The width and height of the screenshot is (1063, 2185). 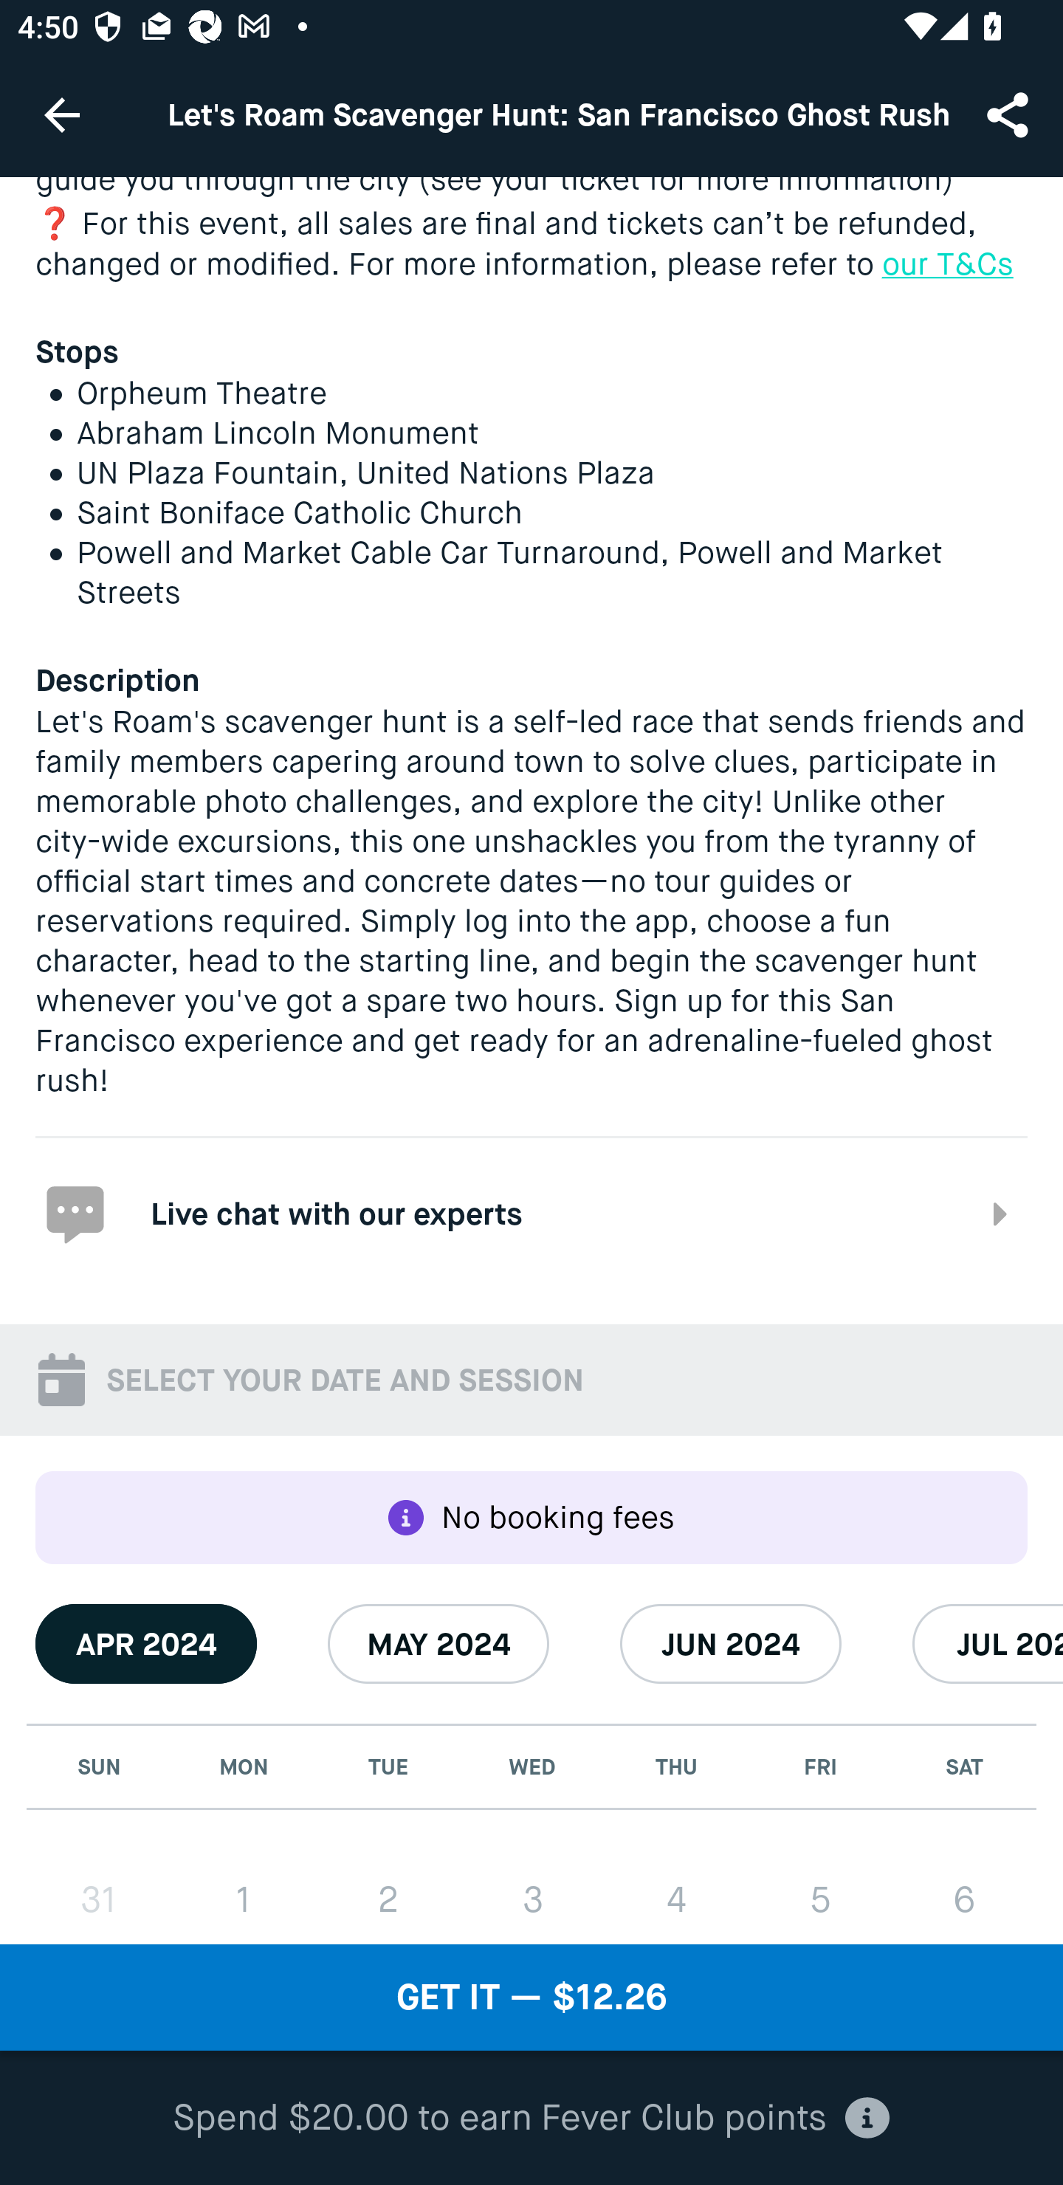 I want to click on JUN 2024, so click(x=731, y=1643).